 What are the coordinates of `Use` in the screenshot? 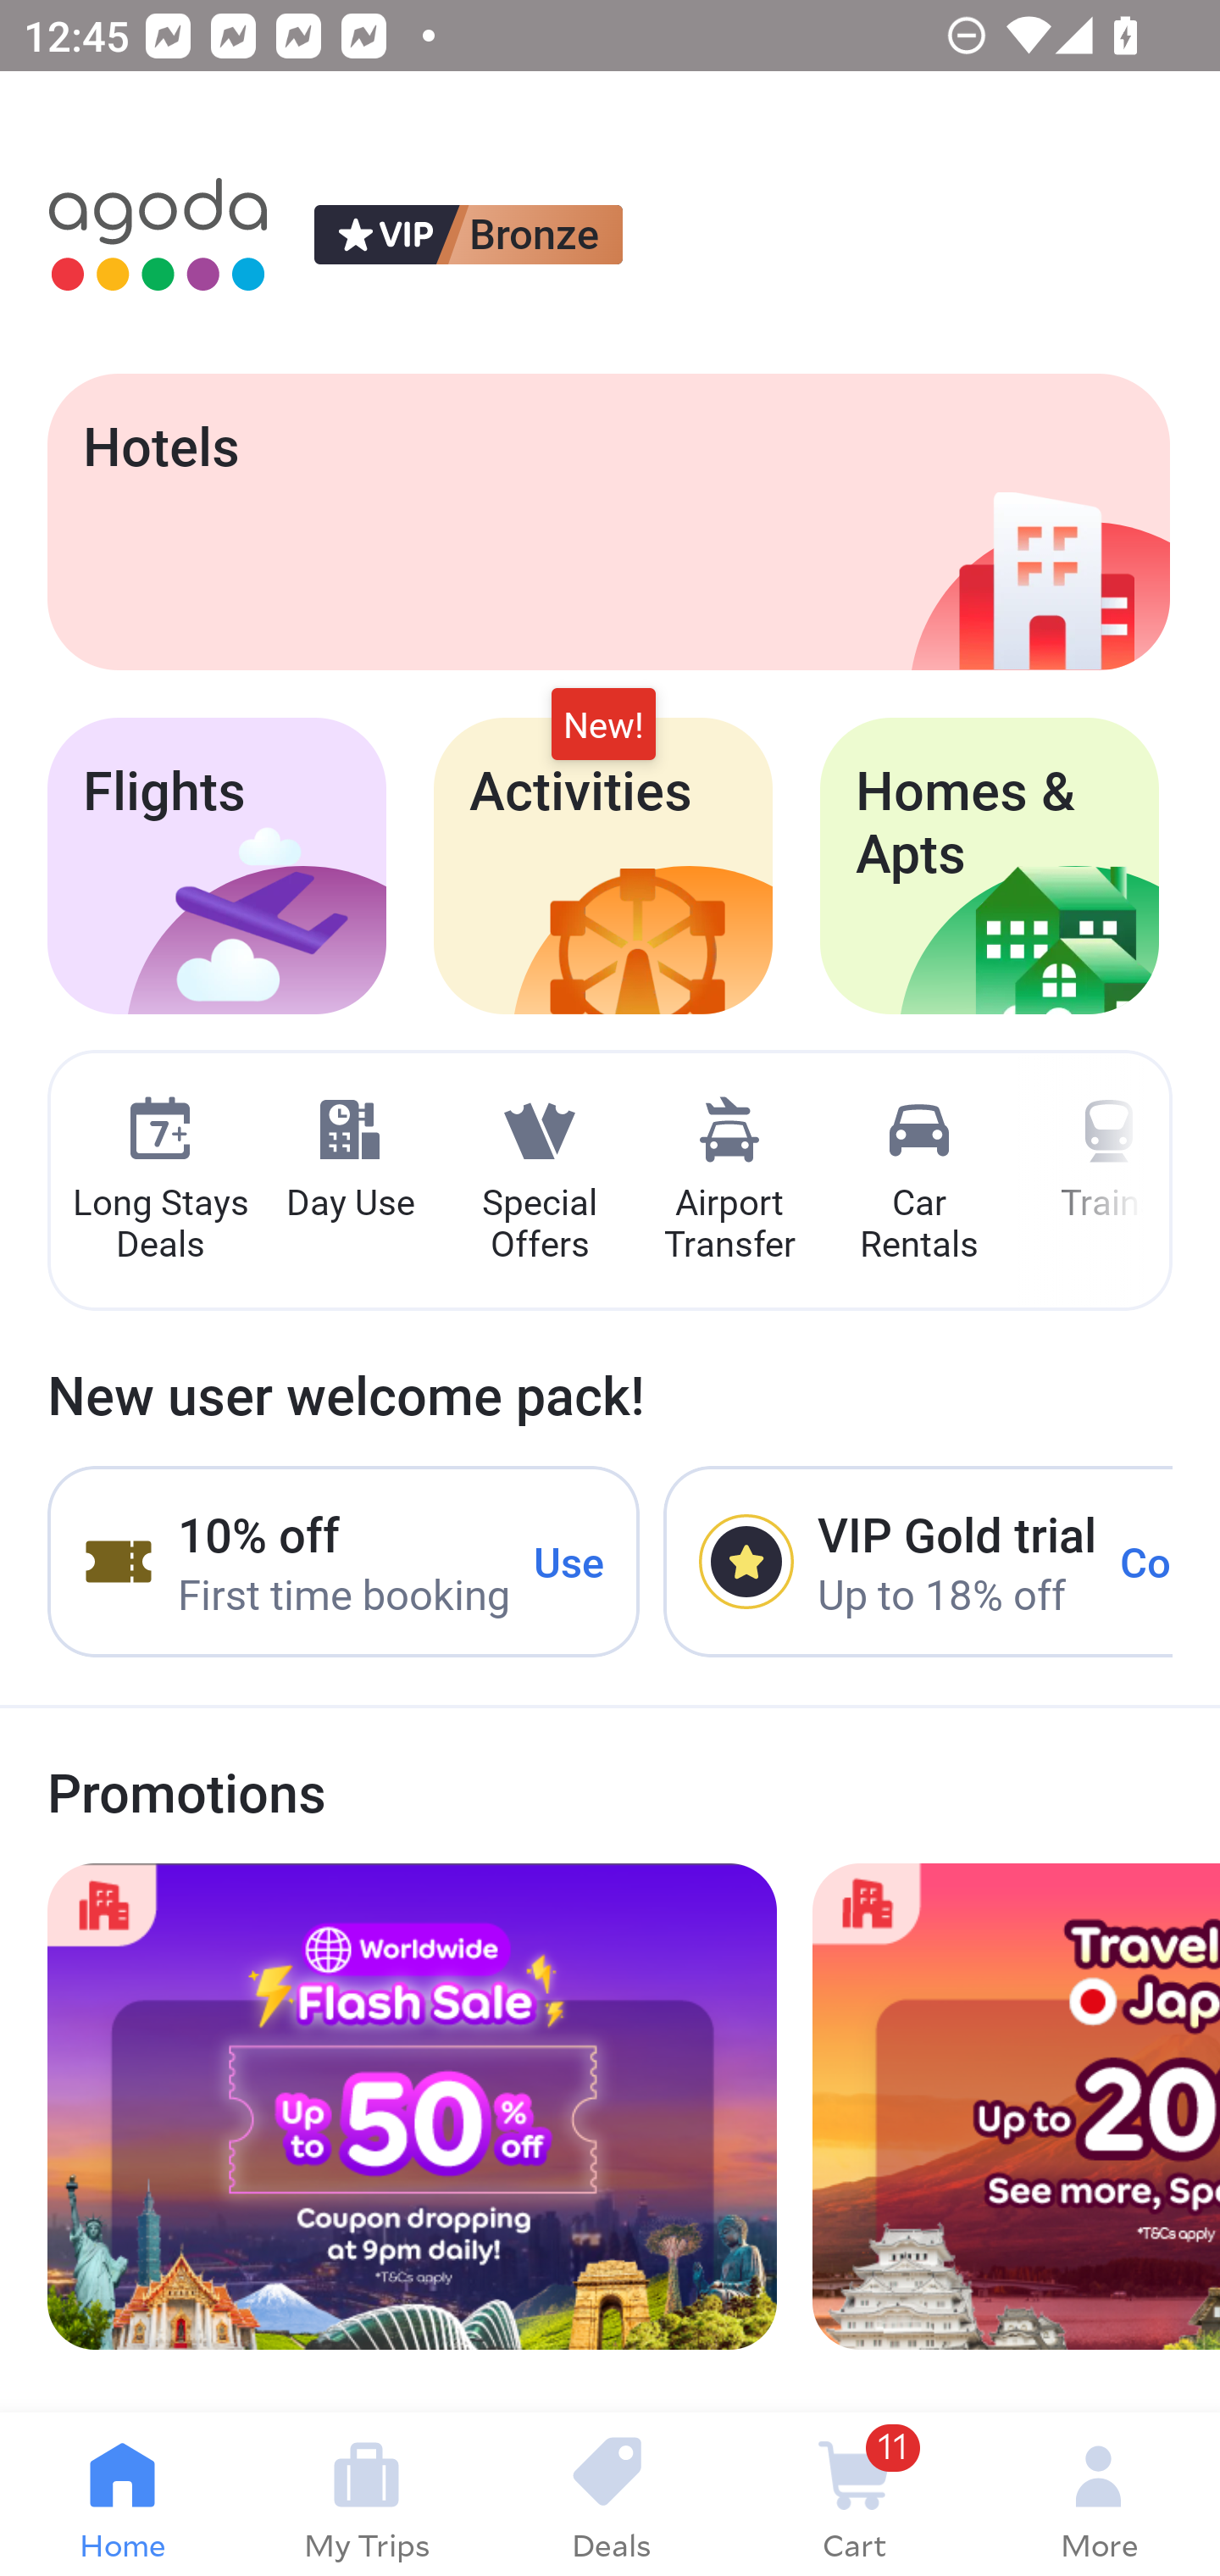 It's located at (569, 1563).